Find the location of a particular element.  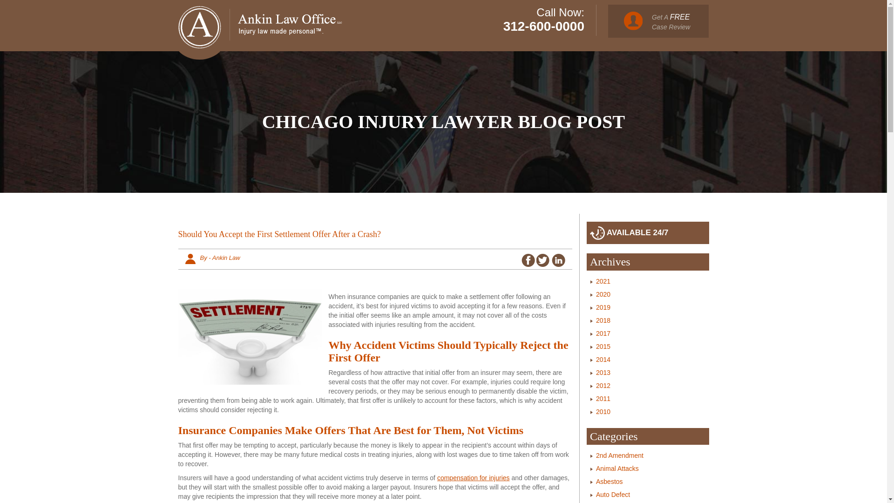

312-600-0000 is located at coordinates (544, 26).